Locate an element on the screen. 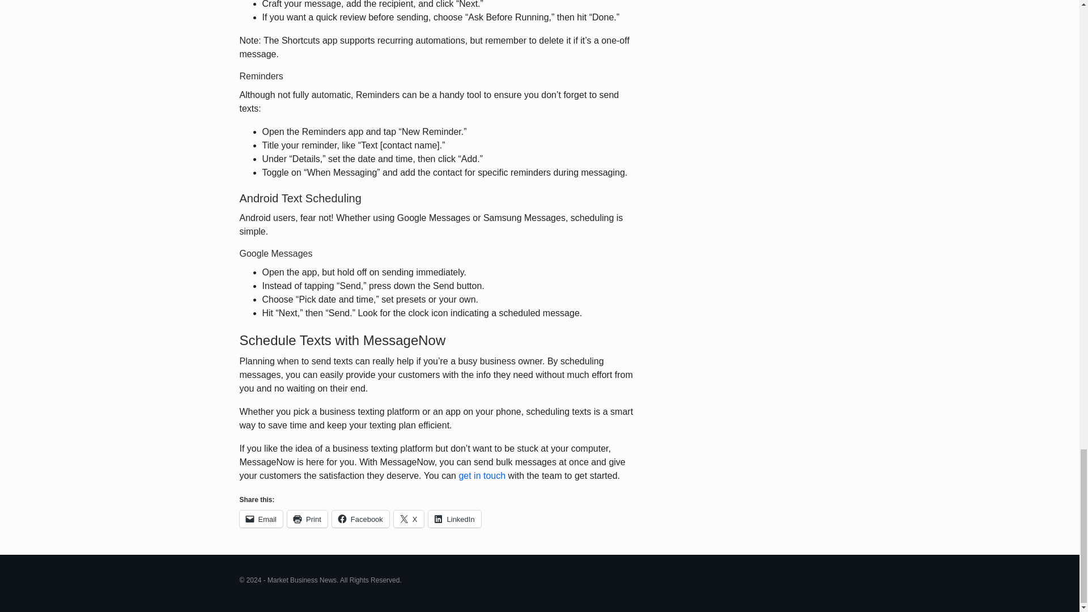 The image size is (1088, 612). Click to print is located at coordinates (307, 518).